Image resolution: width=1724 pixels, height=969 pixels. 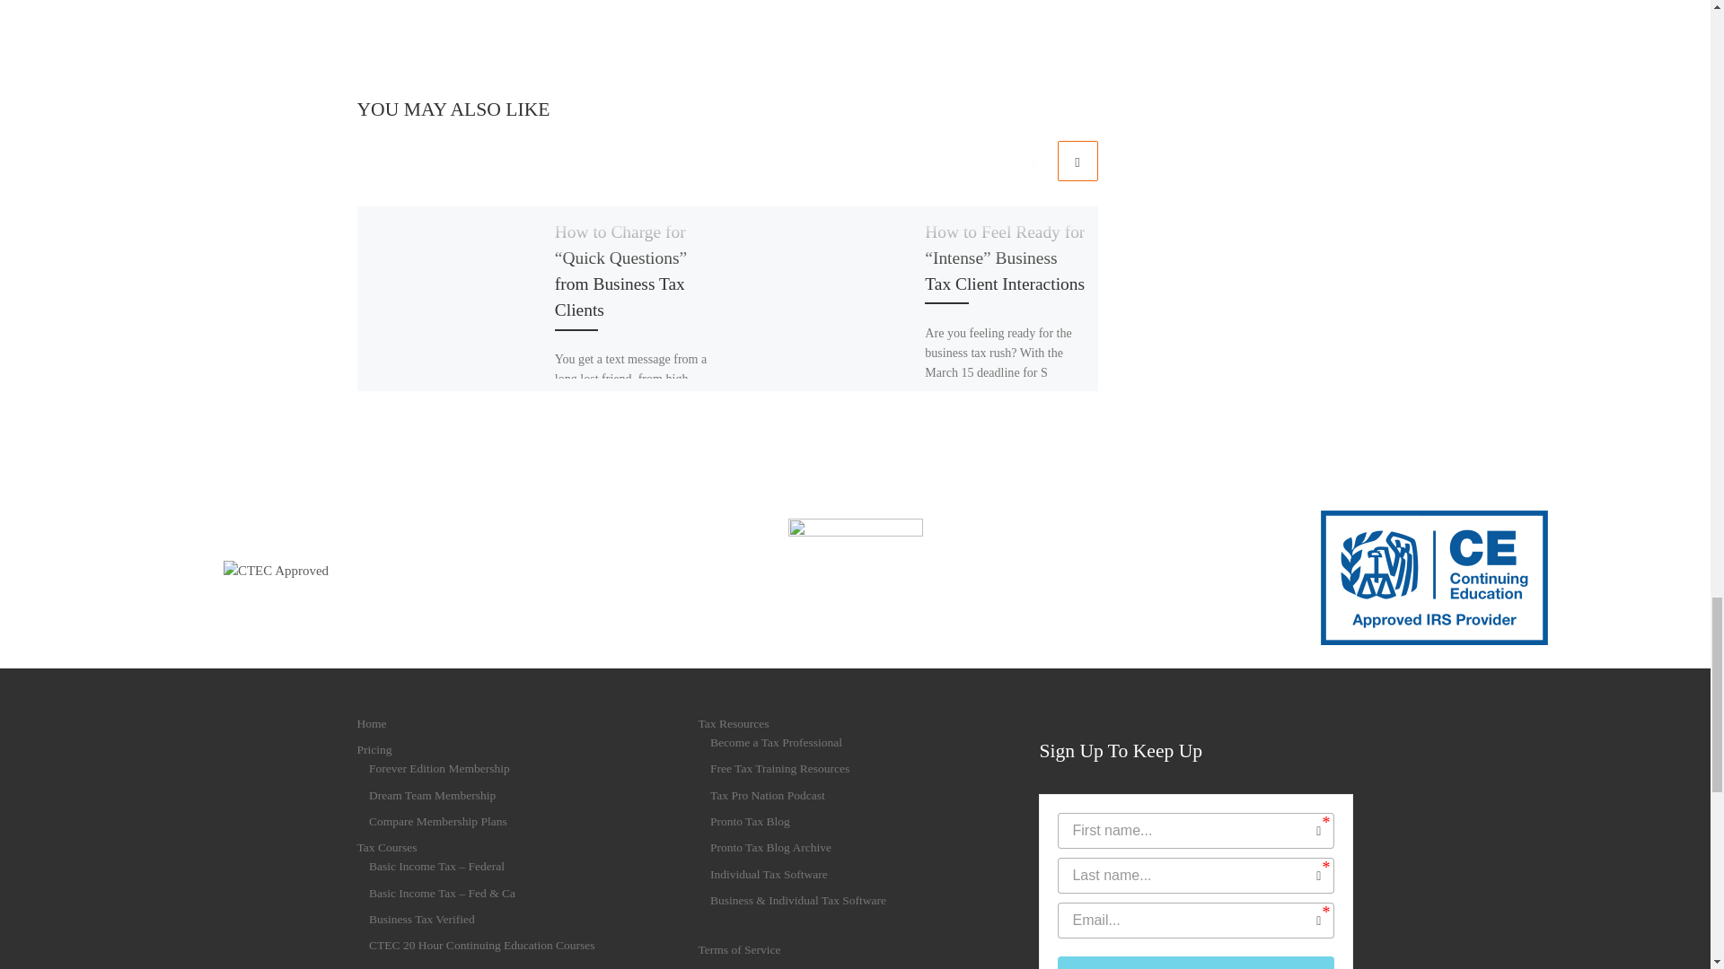 I want to click on Previous related articles, so click(x=1033, y=160).